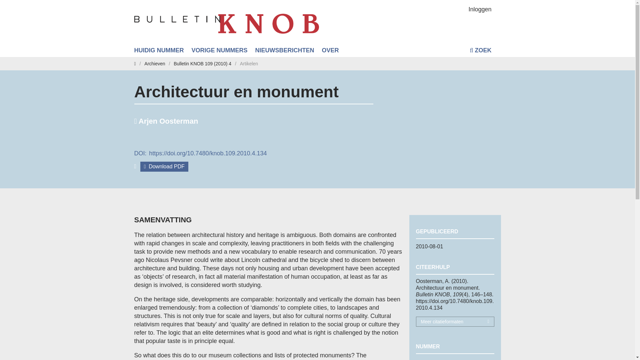  What do you see at coordinates (455, 321) in the screenshot?
I see `Meer citatieformaten` at bounding box center [455, 321].